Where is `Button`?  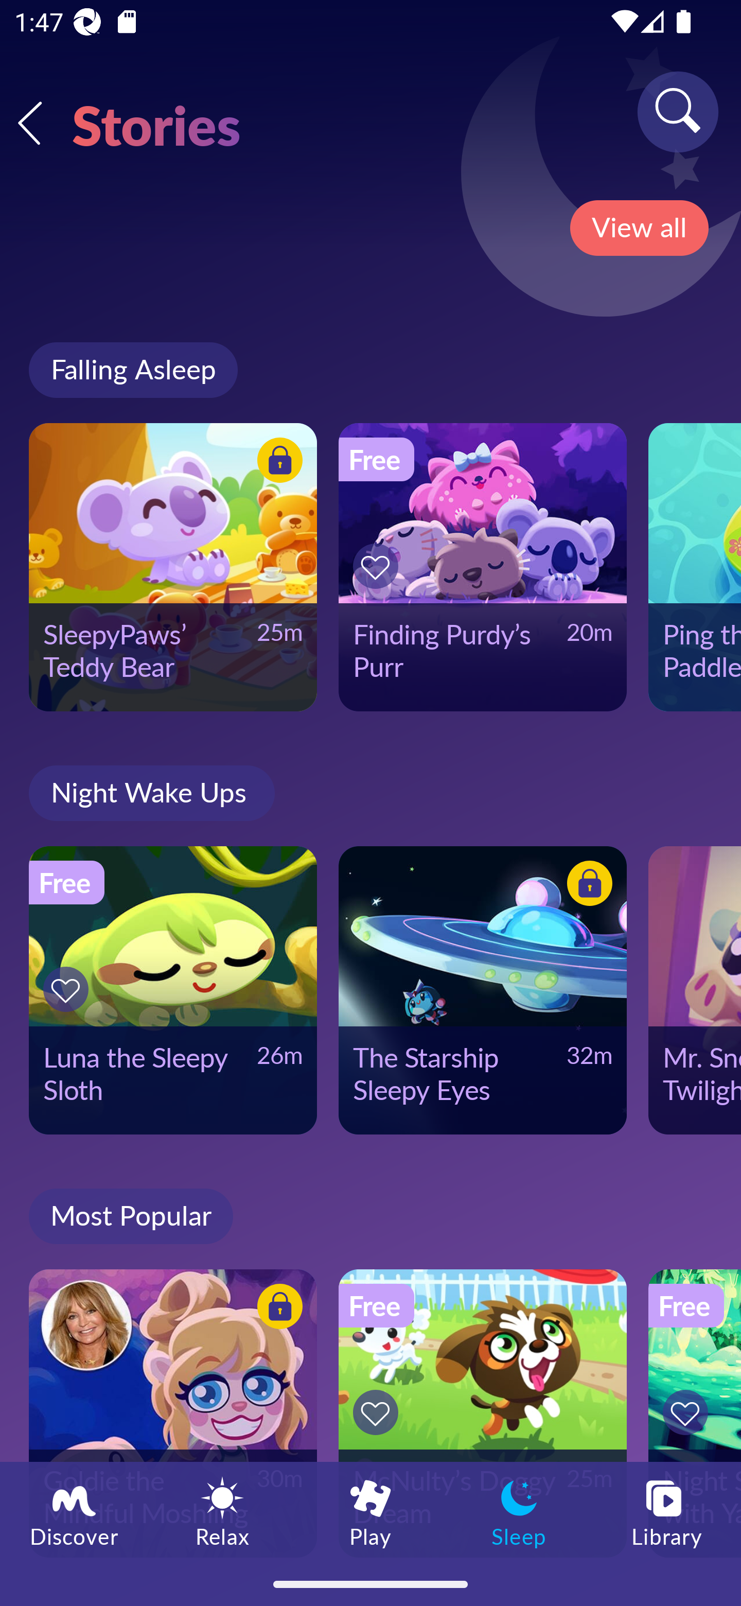
Button is located at coordinates (379, 566).